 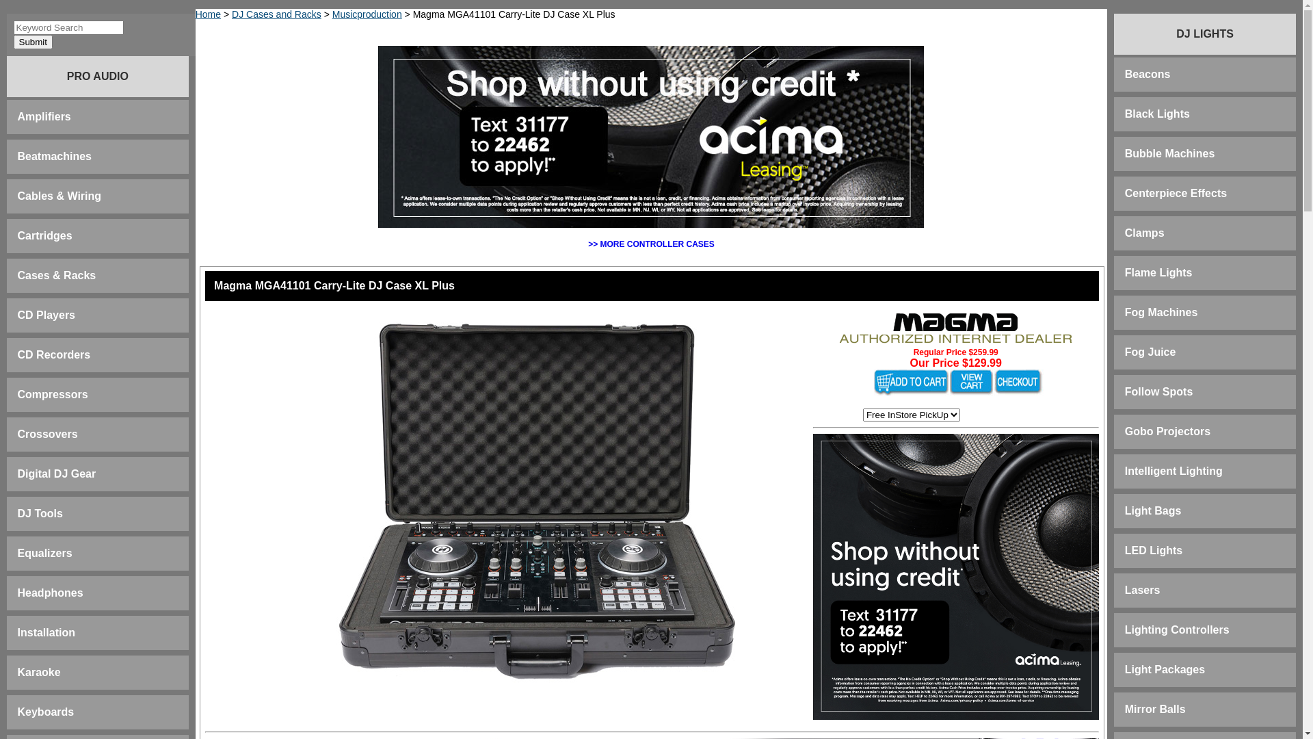 What do you see at coordinates (45, 235) in the screenshot?
I see `Cartridges` at bounding box center [45, 235].